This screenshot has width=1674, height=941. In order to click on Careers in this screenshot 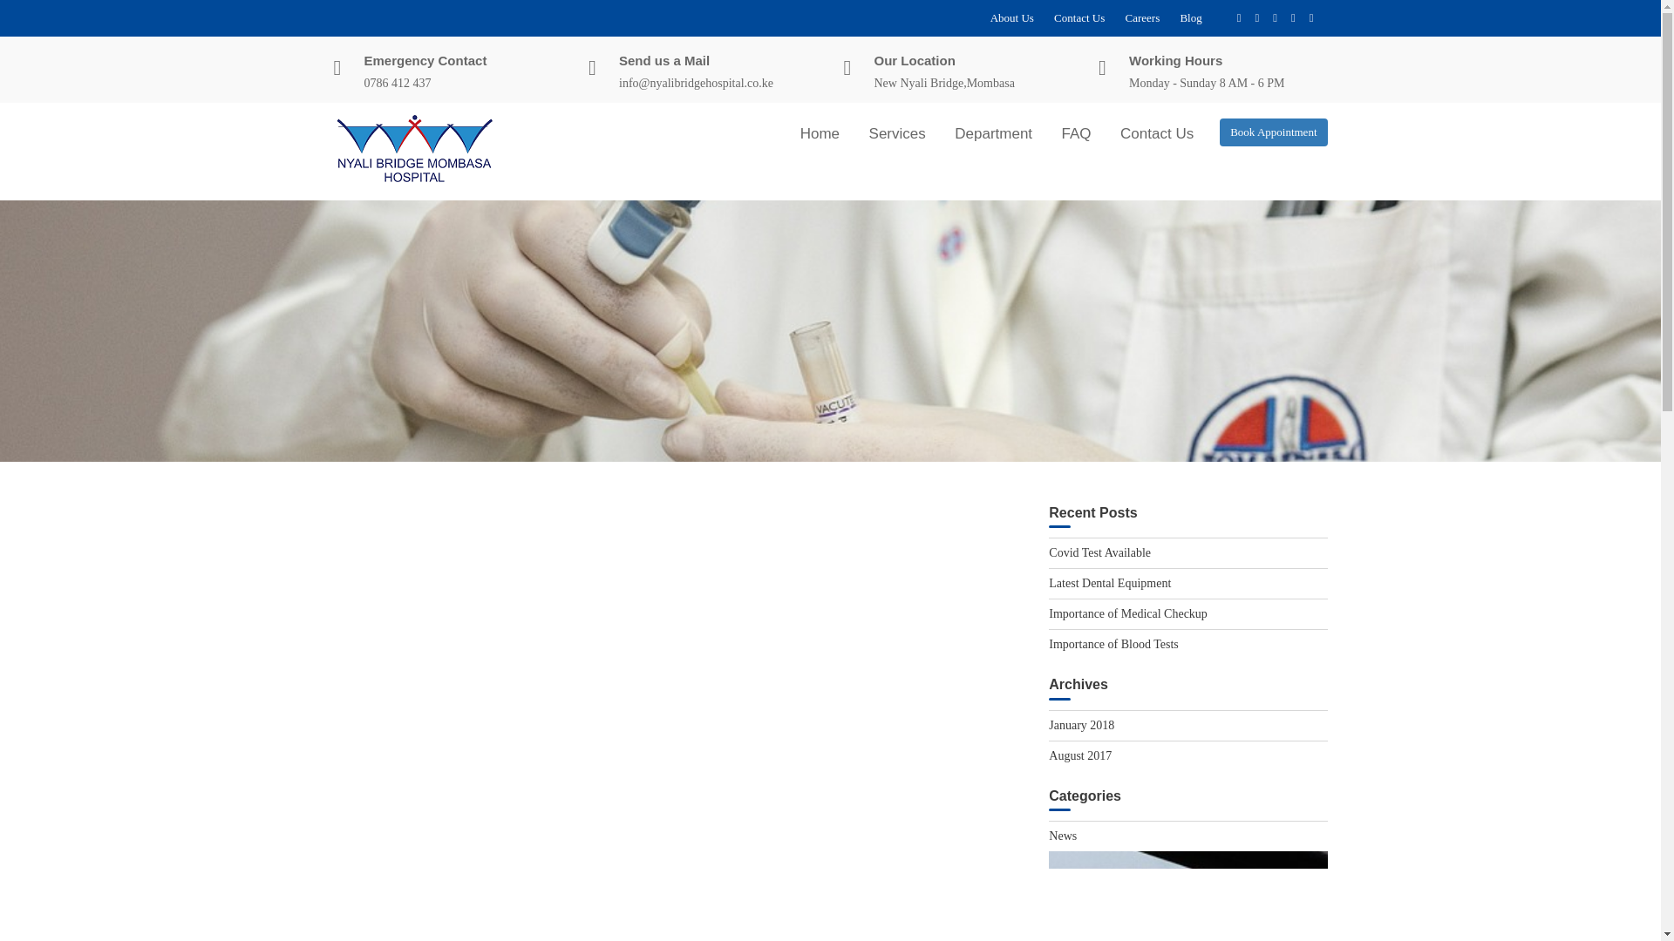, I will do `click(1142, 17)`.